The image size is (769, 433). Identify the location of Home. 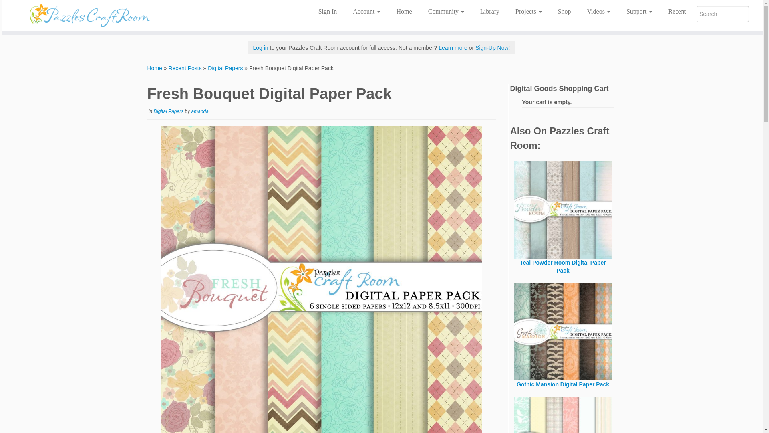
(404, 11).